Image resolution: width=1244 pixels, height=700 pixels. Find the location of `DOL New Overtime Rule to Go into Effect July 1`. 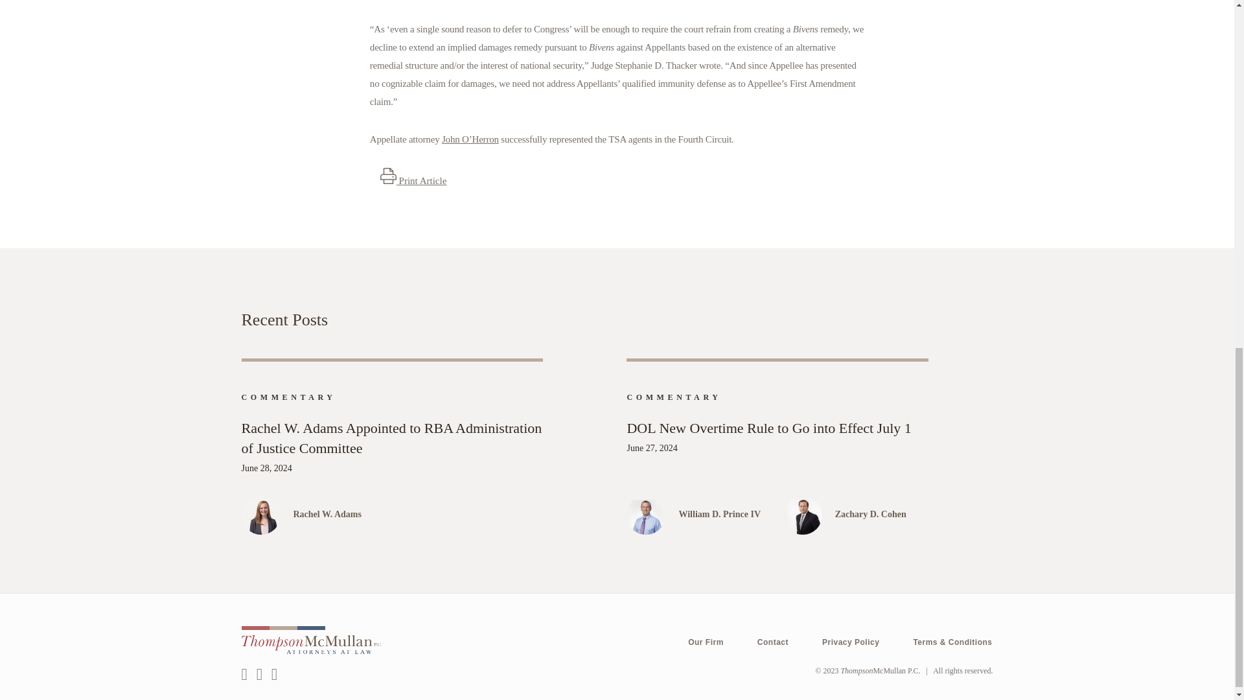

DOL New Overtime Rule to Go into Effect July 1 is located at coordinates (777, 429).